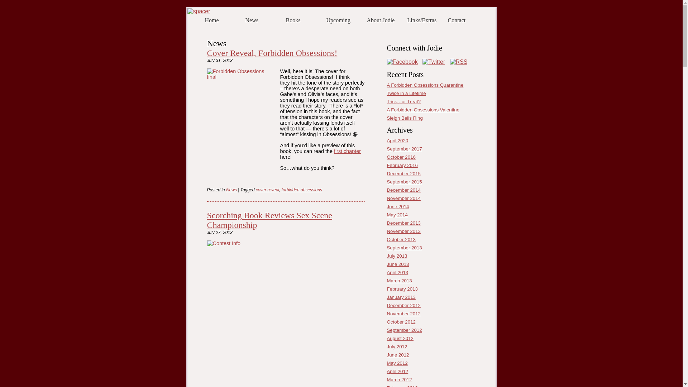  I want to click on News, so click(262, 19).